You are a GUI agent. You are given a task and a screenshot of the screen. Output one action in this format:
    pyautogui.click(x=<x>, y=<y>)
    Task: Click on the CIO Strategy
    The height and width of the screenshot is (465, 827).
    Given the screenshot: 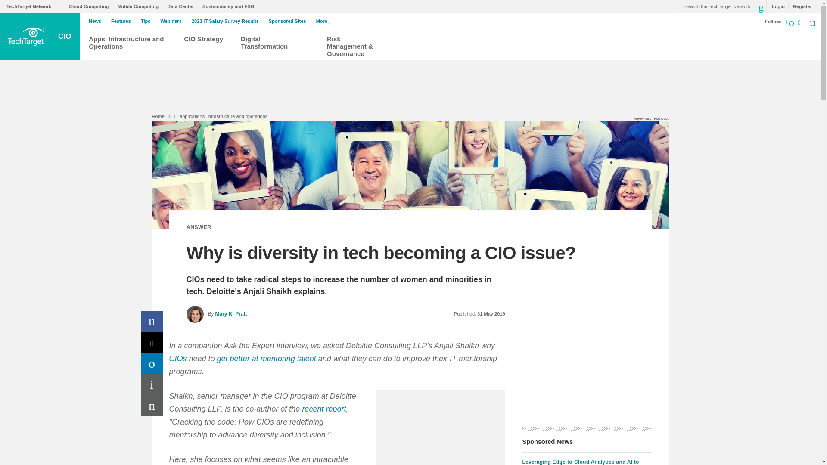 What is the action you would take?
    pyautogui.click(x=203, y=45)
    